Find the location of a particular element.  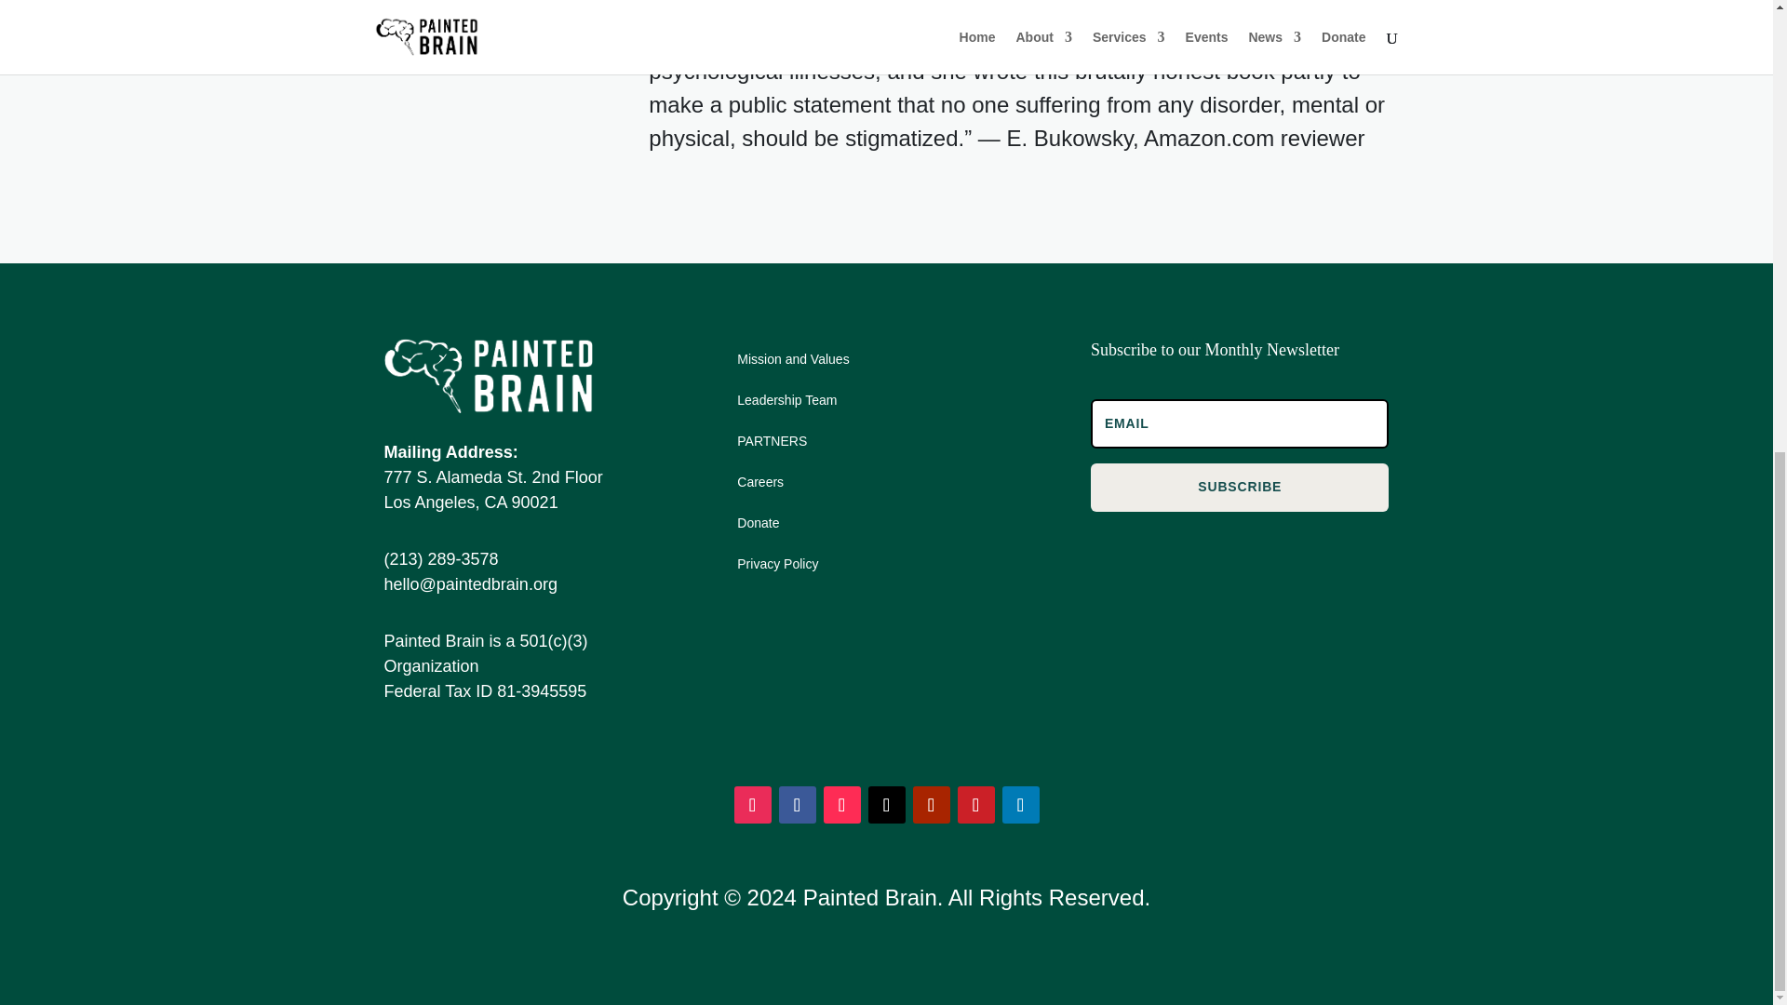

Follow on LinkedIn is located at coordinates (1019, 804).